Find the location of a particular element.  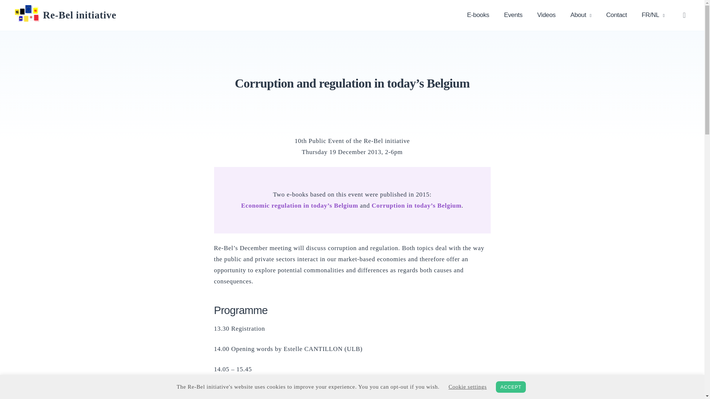

Events is located at coordinates (513, 15).